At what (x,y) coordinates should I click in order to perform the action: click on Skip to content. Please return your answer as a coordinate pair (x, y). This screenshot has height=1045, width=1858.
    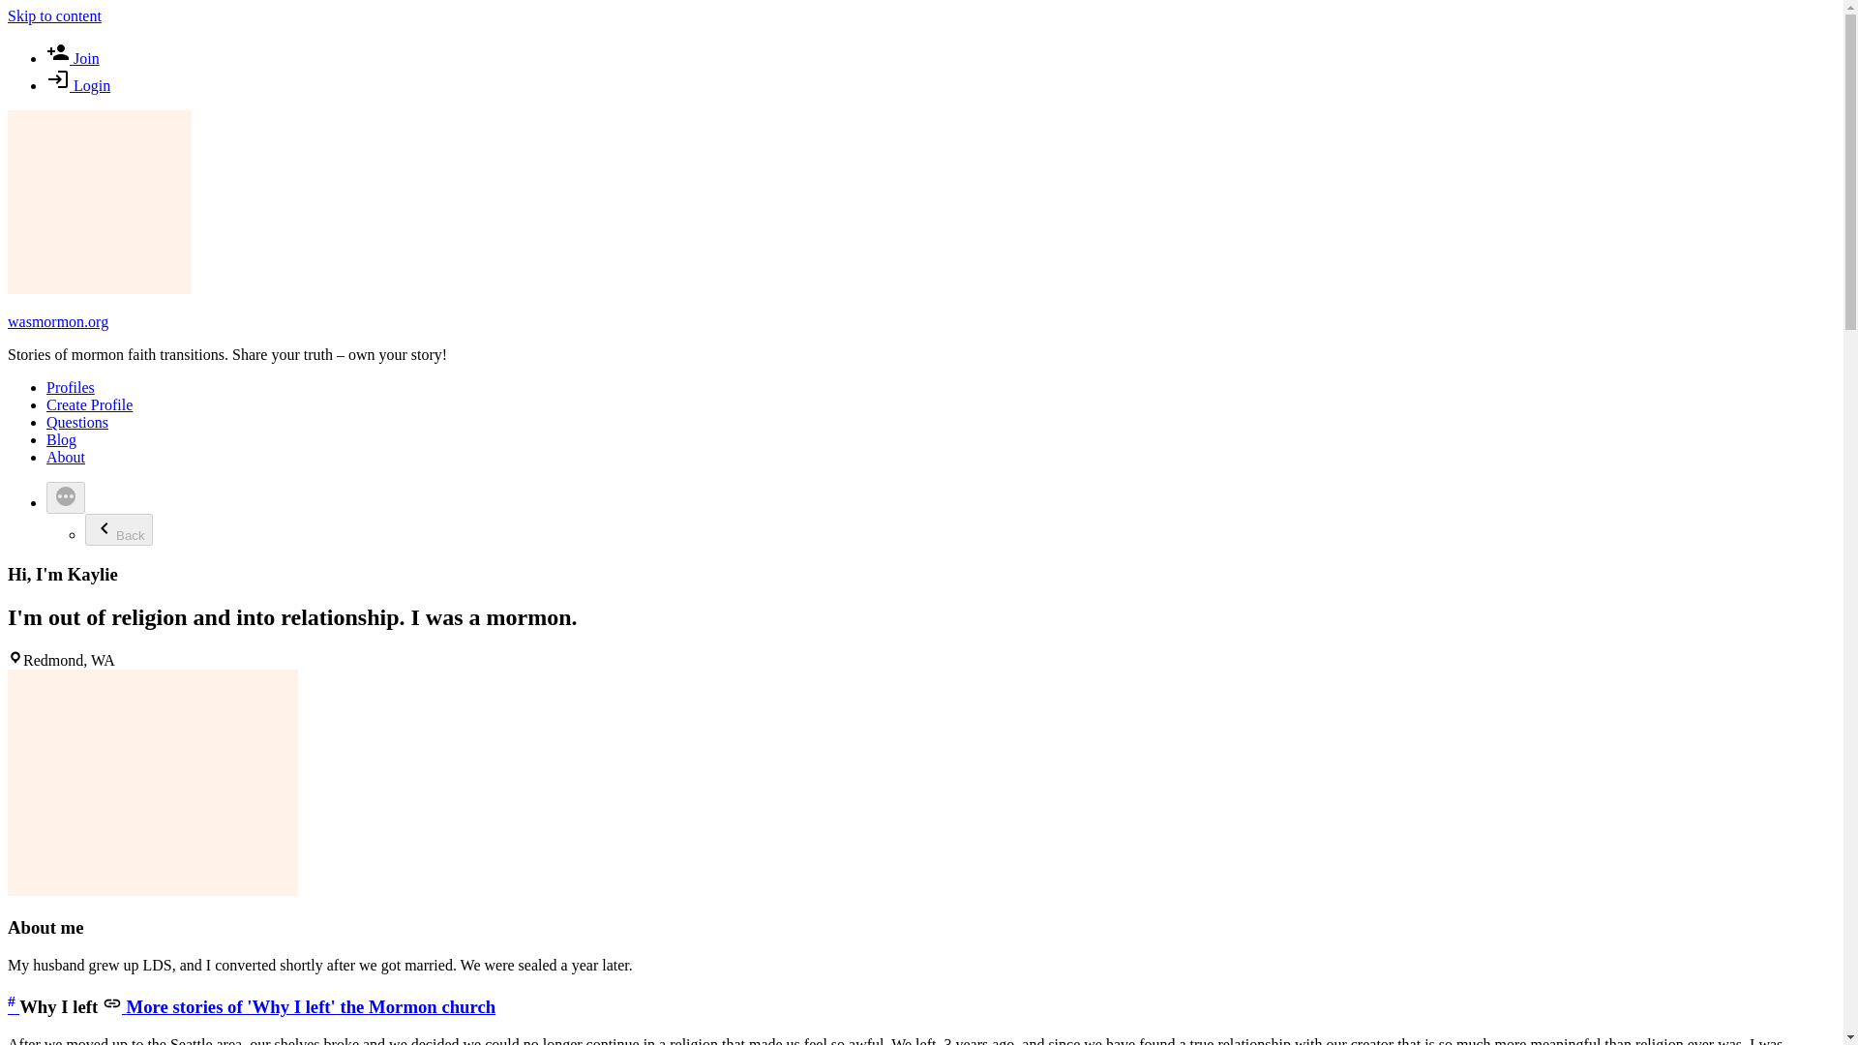
    Looking at the image, I should click on (54, 15).